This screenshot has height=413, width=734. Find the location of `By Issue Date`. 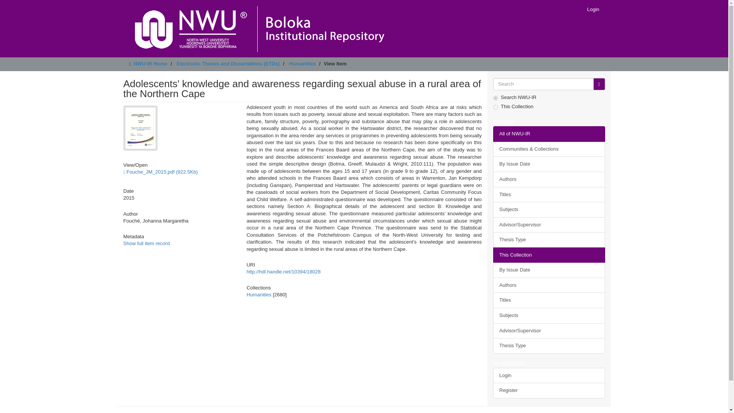

By Issue Date is located at coordinates (549, 270).